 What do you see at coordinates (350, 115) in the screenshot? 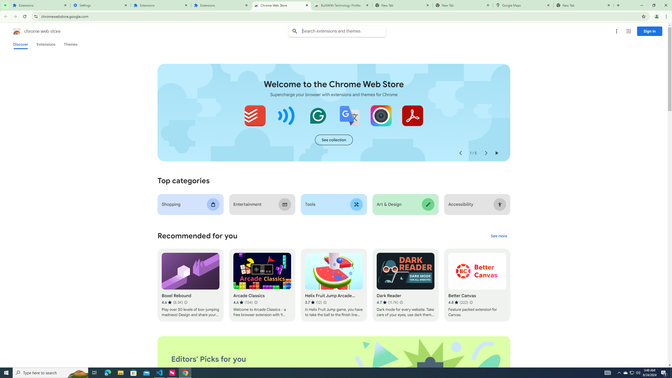
I see `Google Translate` at bounding box center [350, 115].